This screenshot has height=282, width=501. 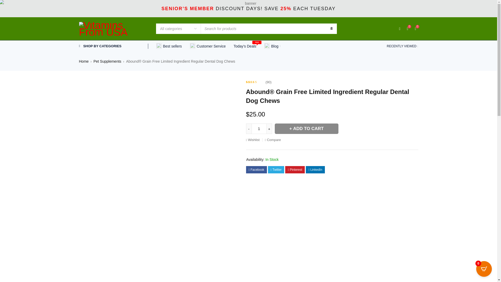 I want to click on -, so click(x=248, y=129).